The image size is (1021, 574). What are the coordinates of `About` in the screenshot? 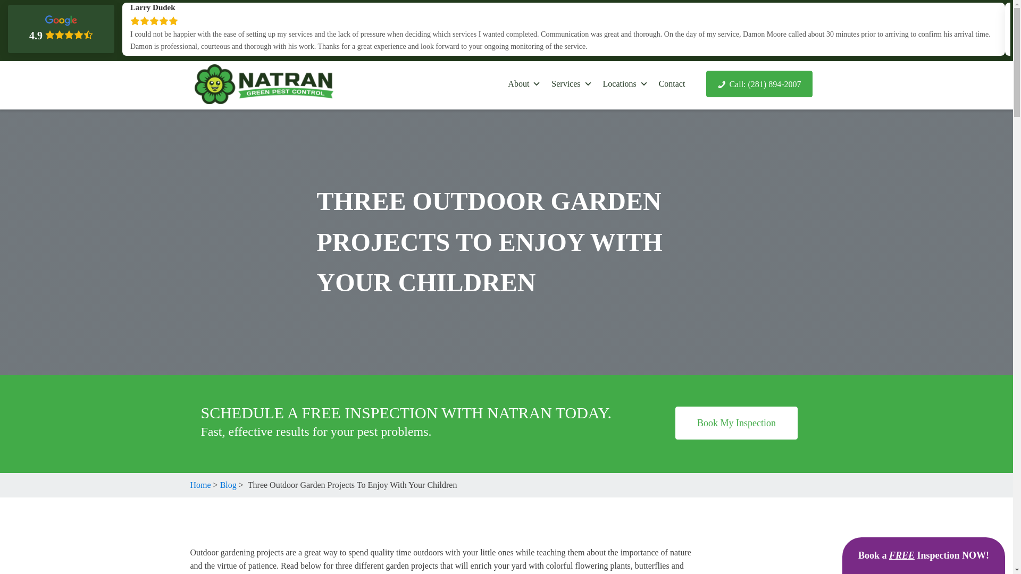 It's located at (524, 84).